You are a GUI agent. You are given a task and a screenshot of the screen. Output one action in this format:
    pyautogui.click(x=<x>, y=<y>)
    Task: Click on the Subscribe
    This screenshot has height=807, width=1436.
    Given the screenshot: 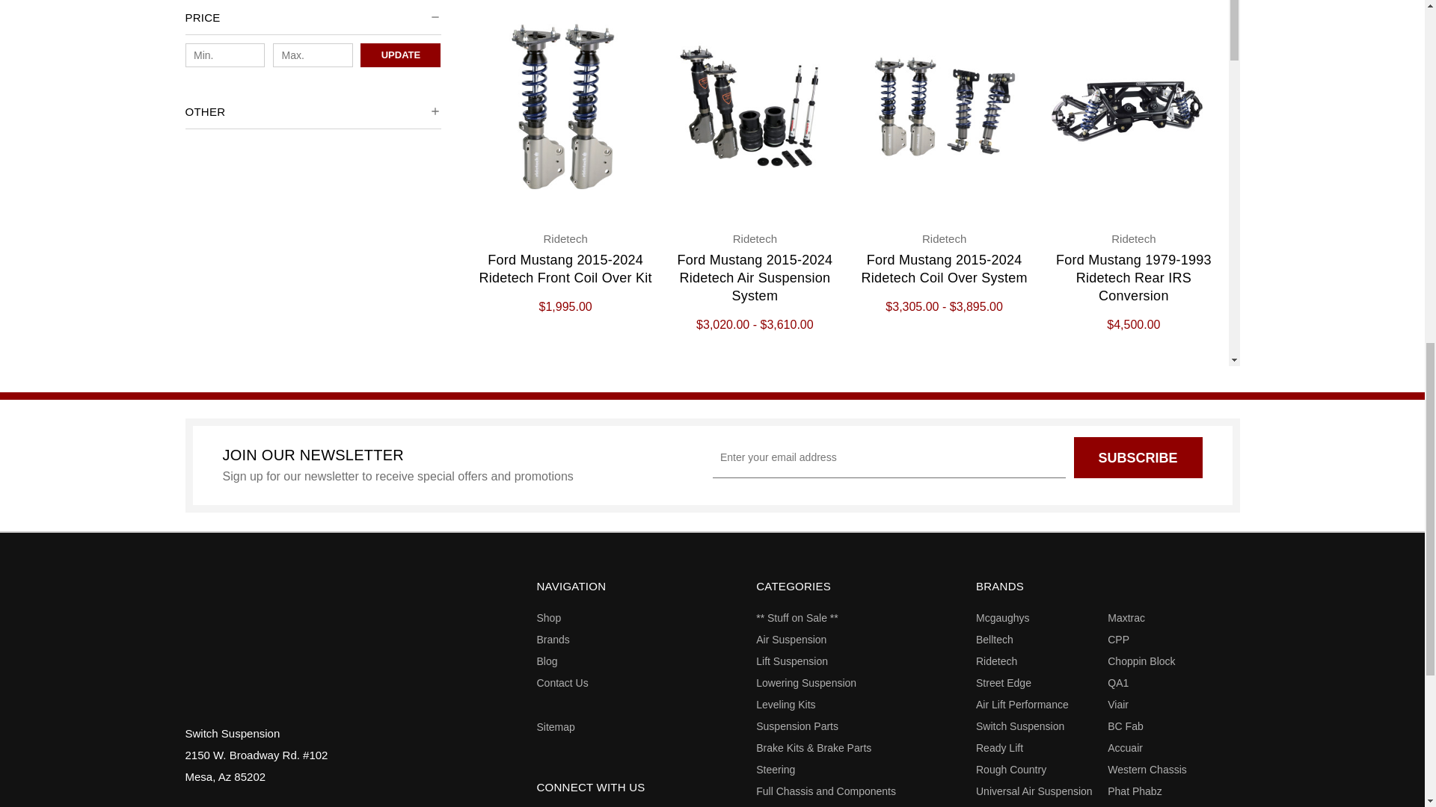 What is the action you would take?
    pyautogui.click(x=1138, y=457)
    